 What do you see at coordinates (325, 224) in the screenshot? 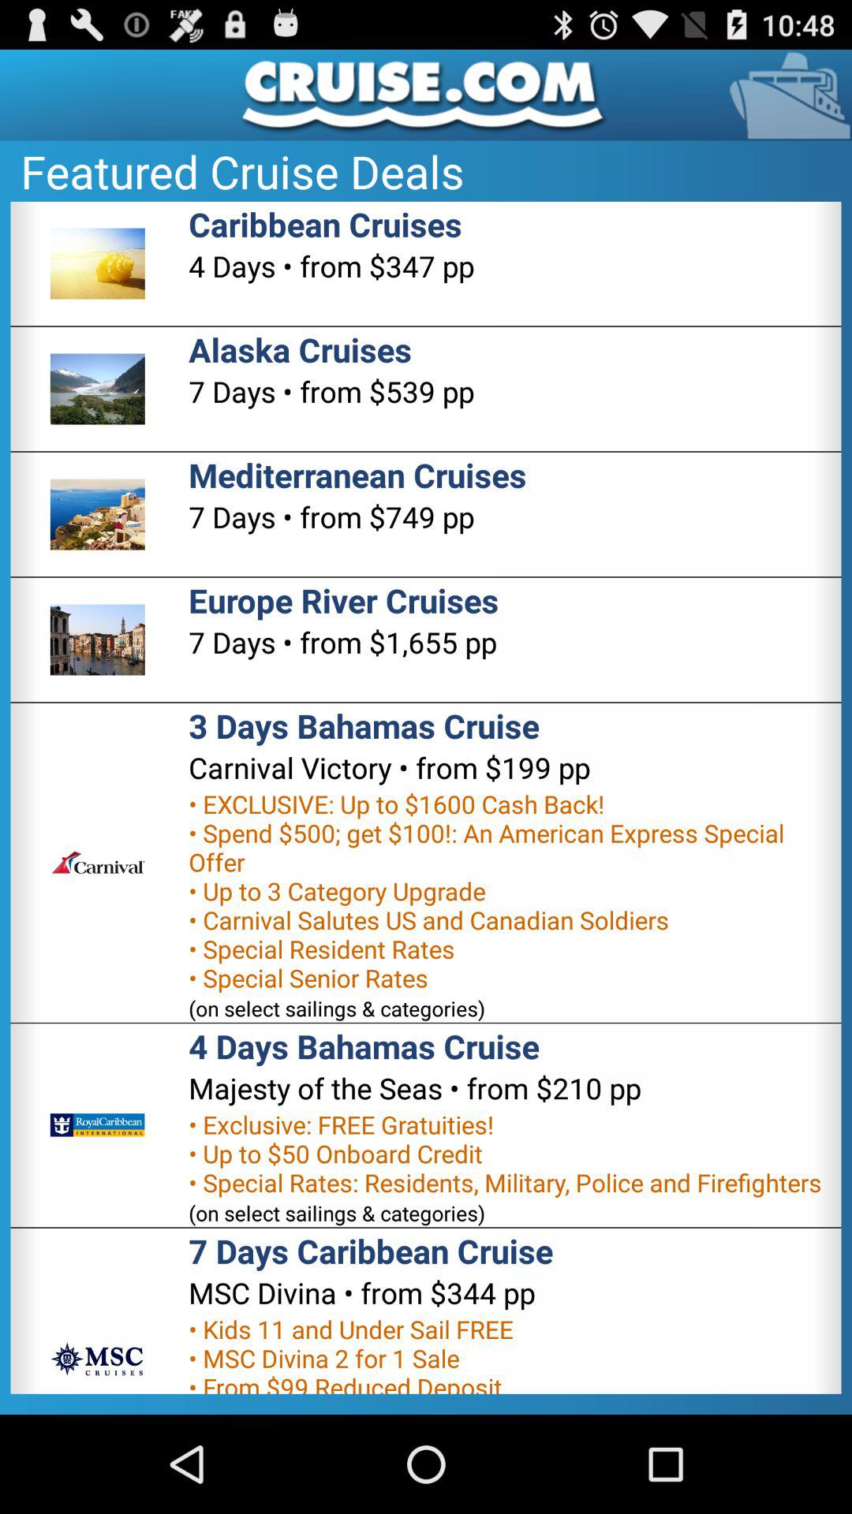
I see `tap icon above 4 days from icon` at bounding box center [325, 224].